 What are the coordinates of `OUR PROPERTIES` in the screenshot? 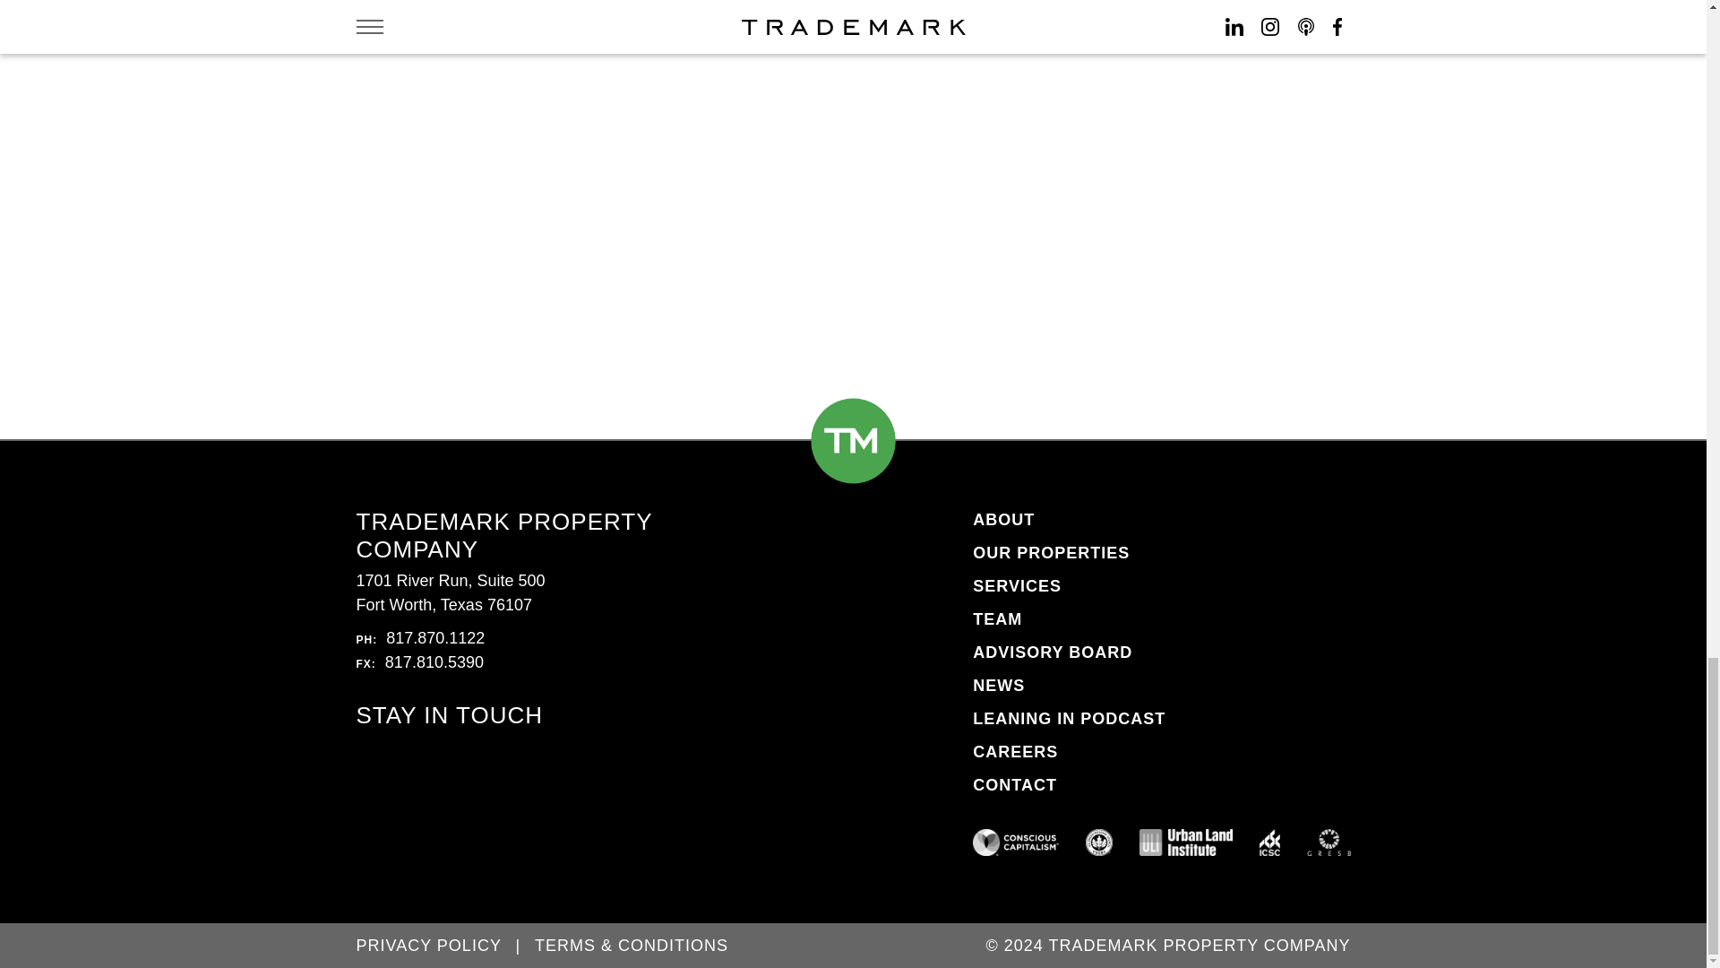 It's located at (1052, 552).